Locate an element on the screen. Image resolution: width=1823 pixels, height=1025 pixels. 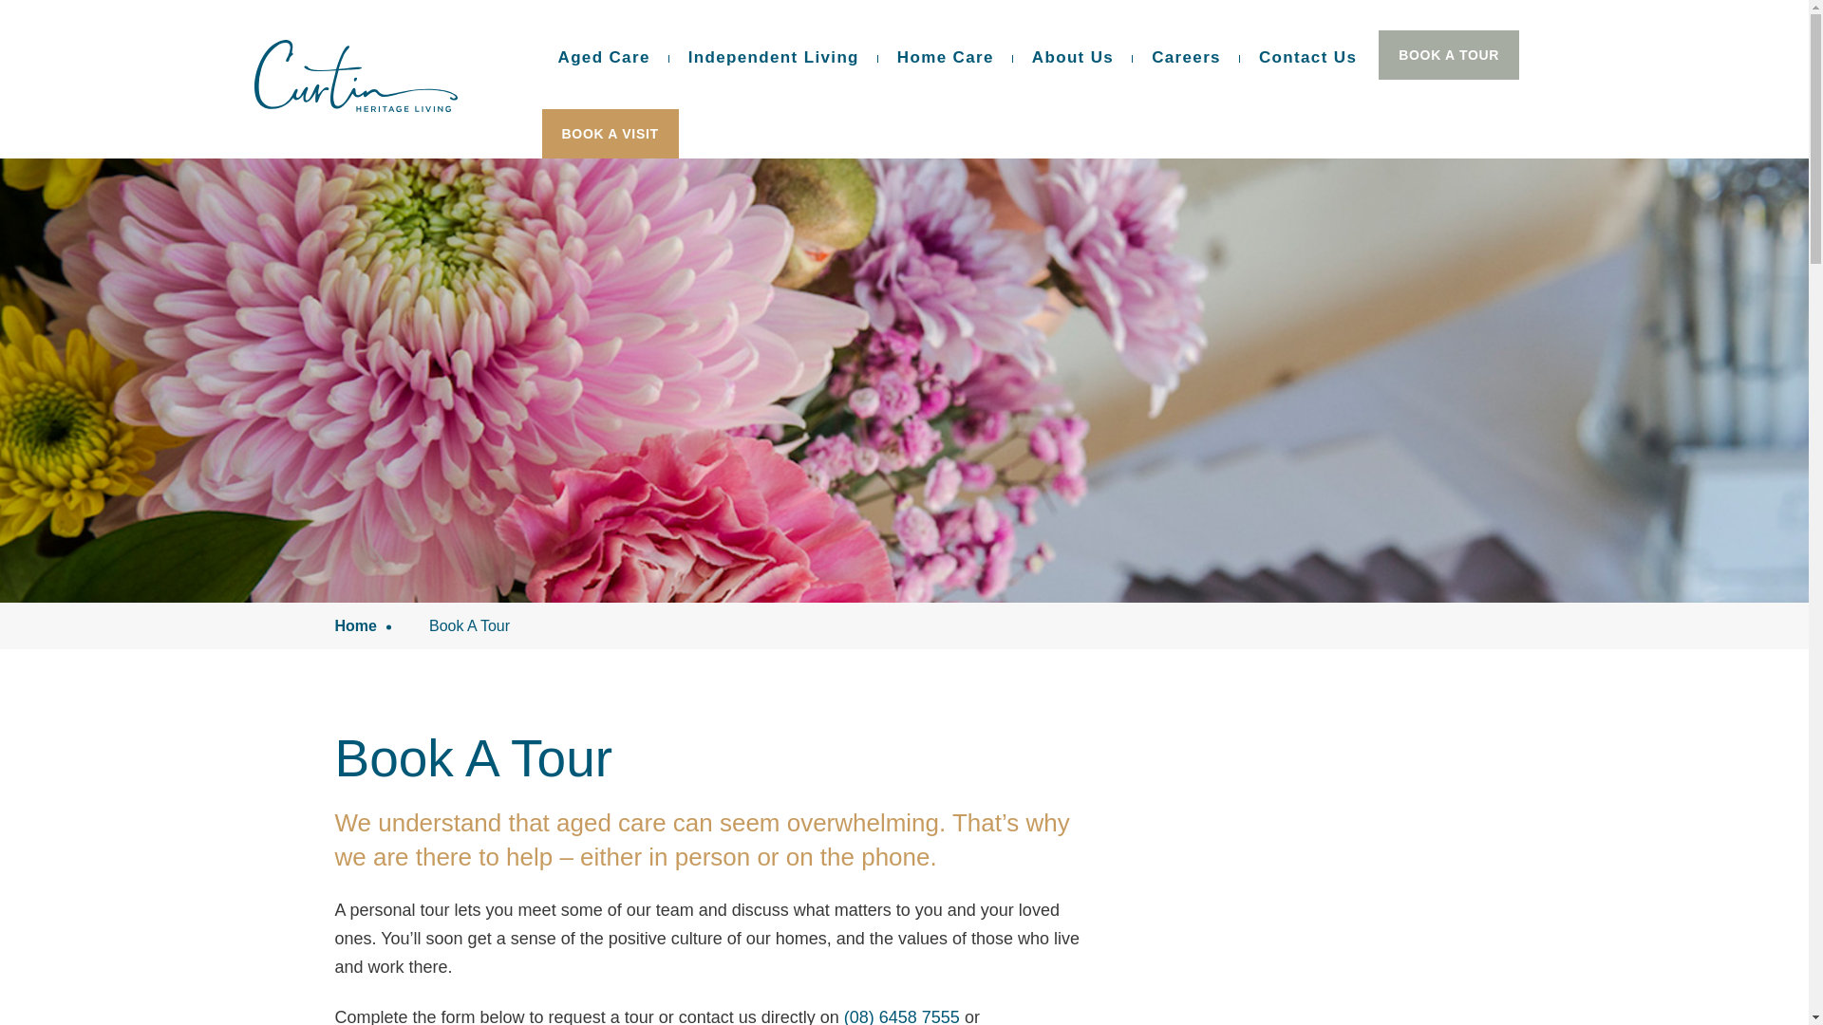
About Us is located at coordinates (1073, 57).